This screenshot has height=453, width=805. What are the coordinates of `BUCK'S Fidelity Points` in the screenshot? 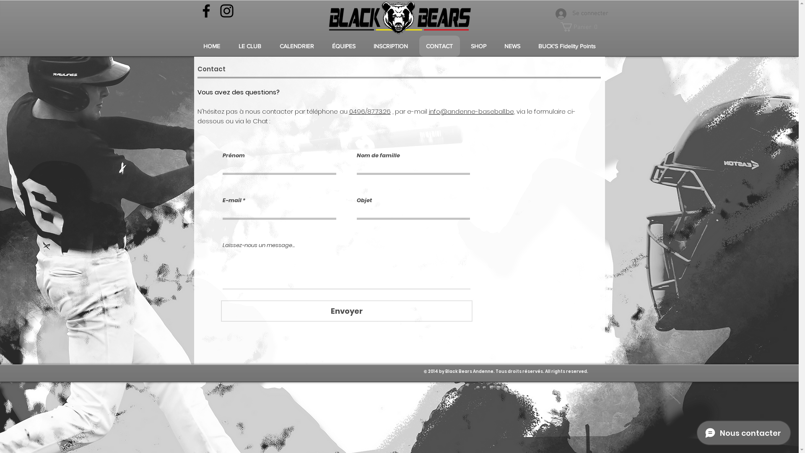 It's located at (567, 46).